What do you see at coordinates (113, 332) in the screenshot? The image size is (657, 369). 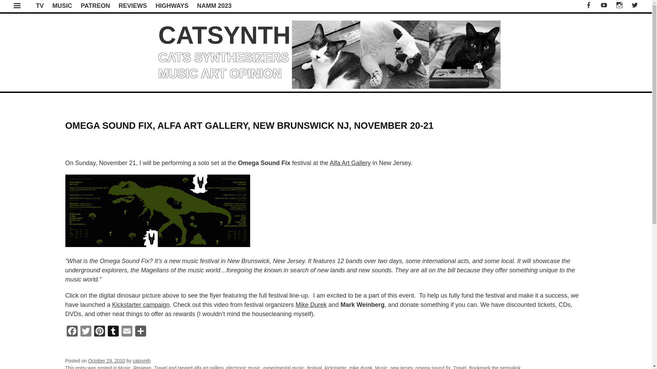 I see `Tumblr` at bounding box center [113, 332].